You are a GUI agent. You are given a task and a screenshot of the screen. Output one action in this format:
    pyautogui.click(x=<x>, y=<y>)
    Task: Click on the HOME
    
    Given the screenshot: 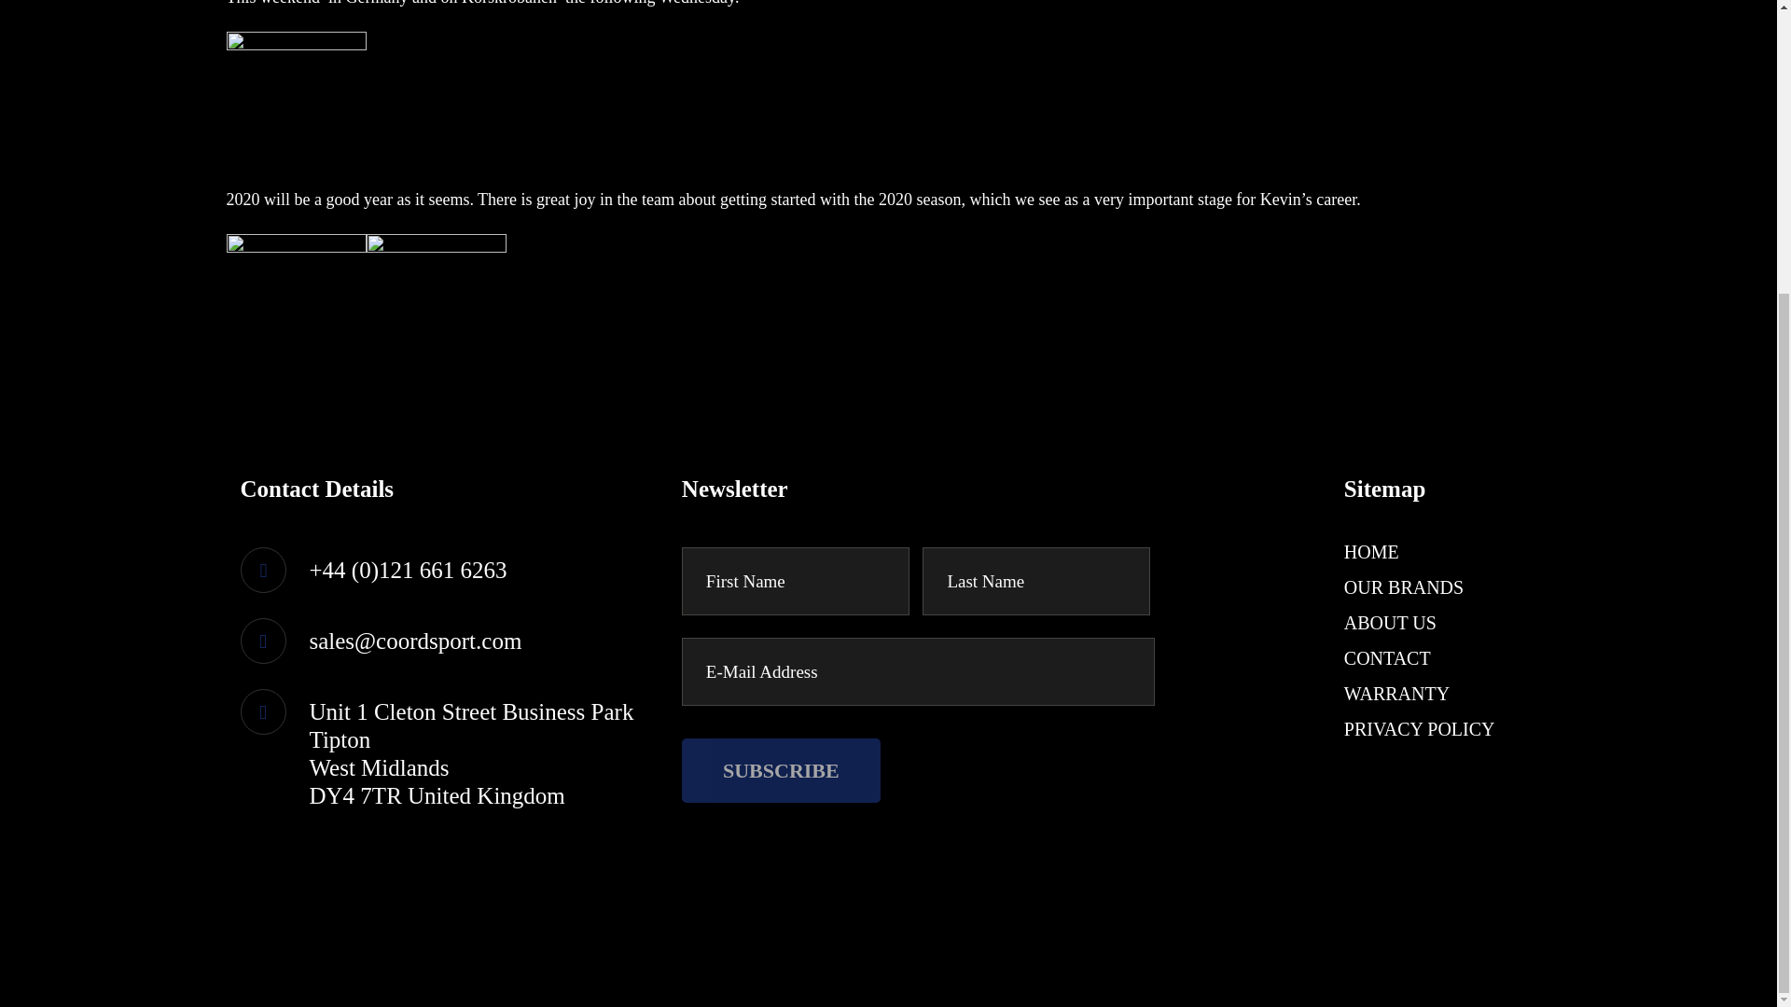 What is the action you would take?
    pyautogui.click(x=1371, y=552)
    